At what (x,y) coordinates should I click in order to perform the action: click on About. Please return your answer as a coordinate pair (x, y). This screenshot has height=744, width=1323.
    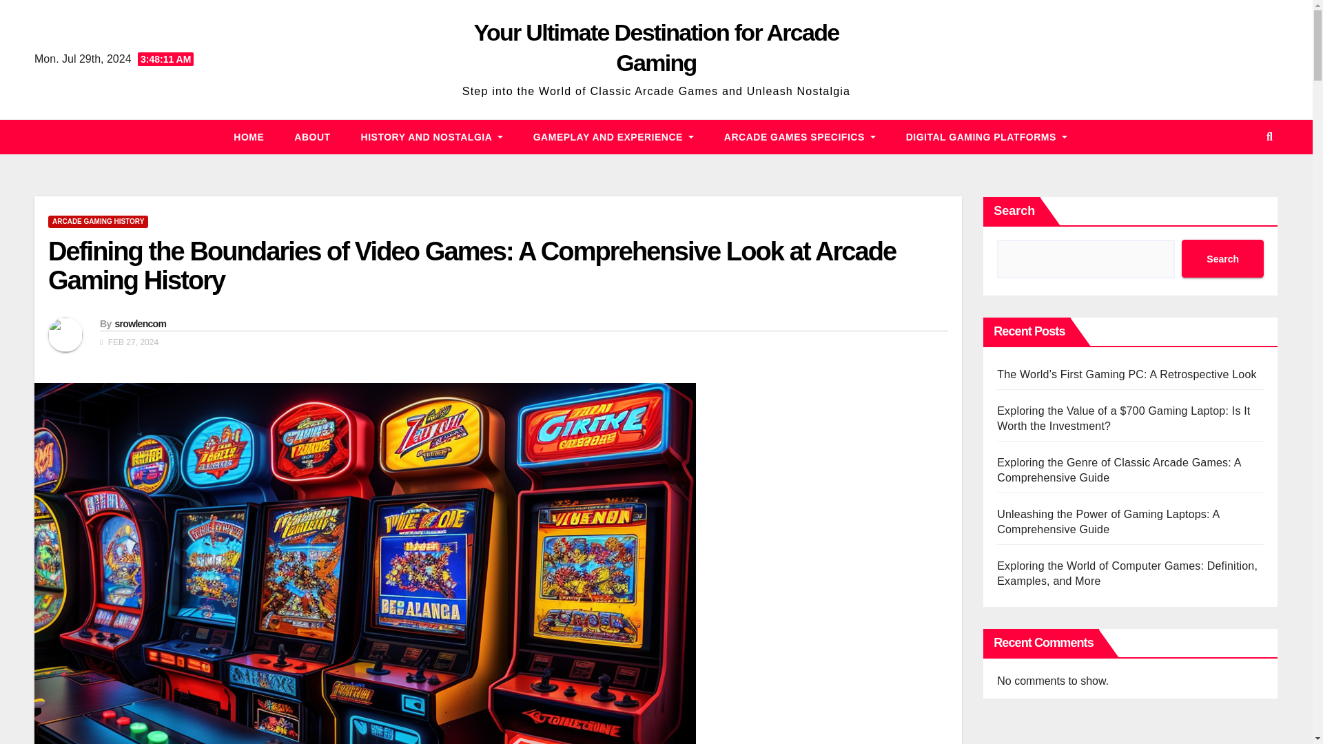
    Looking at the image, I should click on (312, 136).